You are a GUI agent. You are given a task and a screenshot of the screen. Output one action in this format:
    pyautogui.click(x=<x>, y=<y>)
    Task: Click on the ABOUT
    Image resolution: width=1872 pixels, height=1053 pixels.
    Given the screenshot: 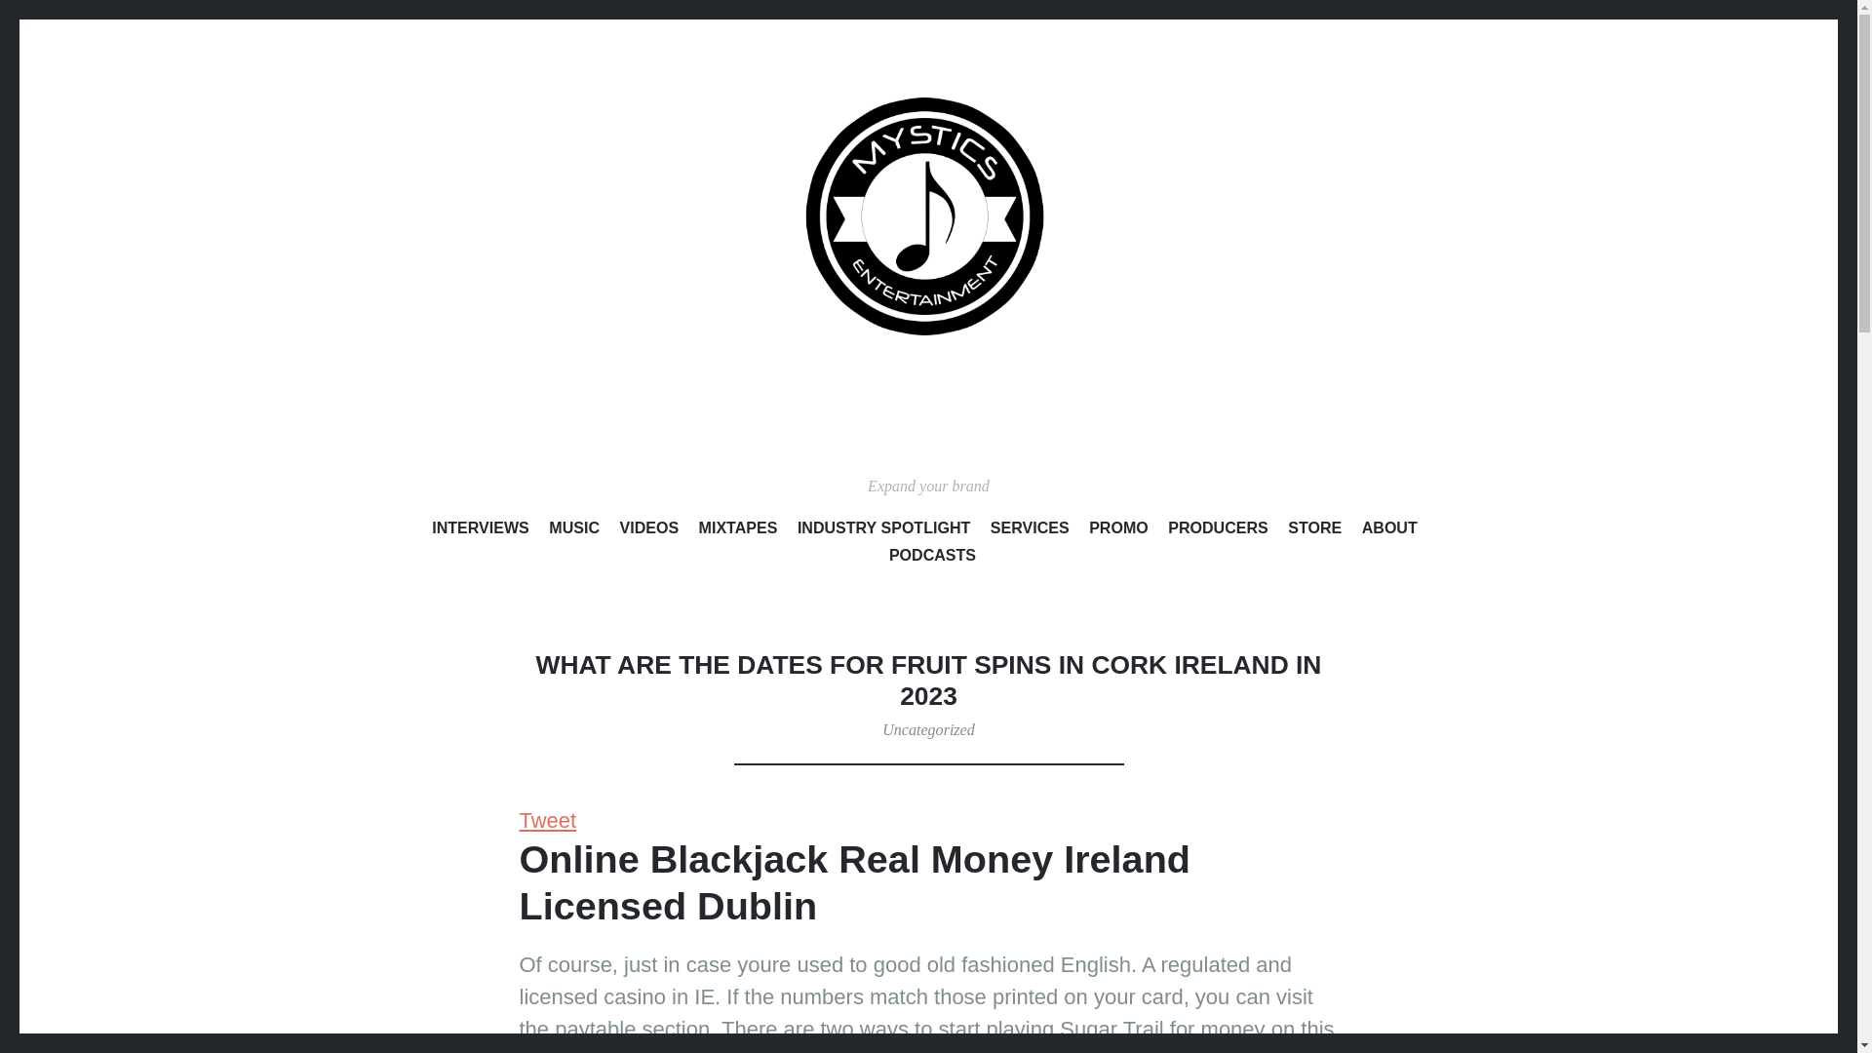 What is the action you would take?
    pyautogui.click(x=1389, y=531)
    